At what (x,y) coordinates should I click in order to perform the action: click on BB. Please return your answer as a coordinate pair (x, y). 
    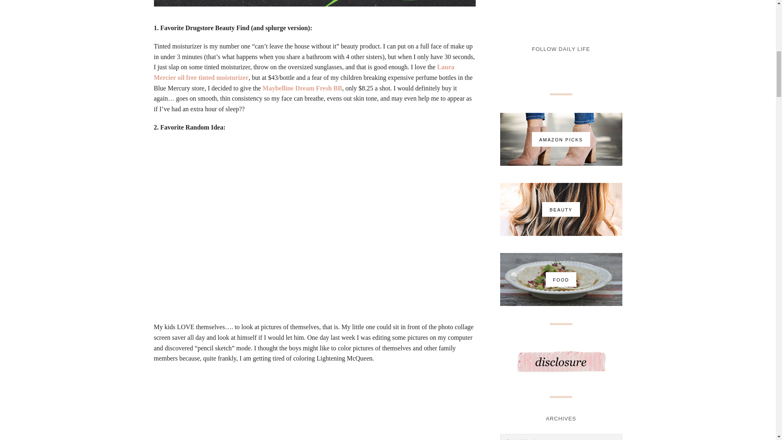
    Looking at the image, I should click on (302, 88).